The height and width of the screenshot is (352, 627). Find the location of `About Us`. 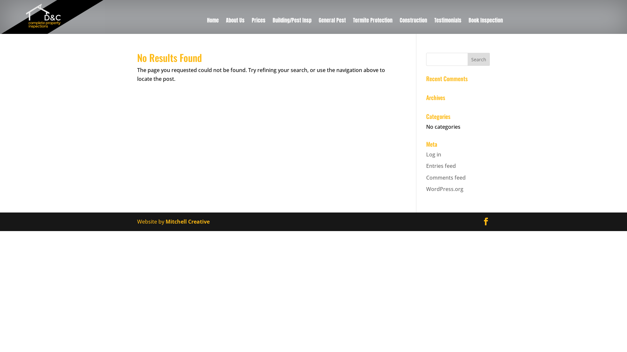

About Us is located at coordinates (235, 22).